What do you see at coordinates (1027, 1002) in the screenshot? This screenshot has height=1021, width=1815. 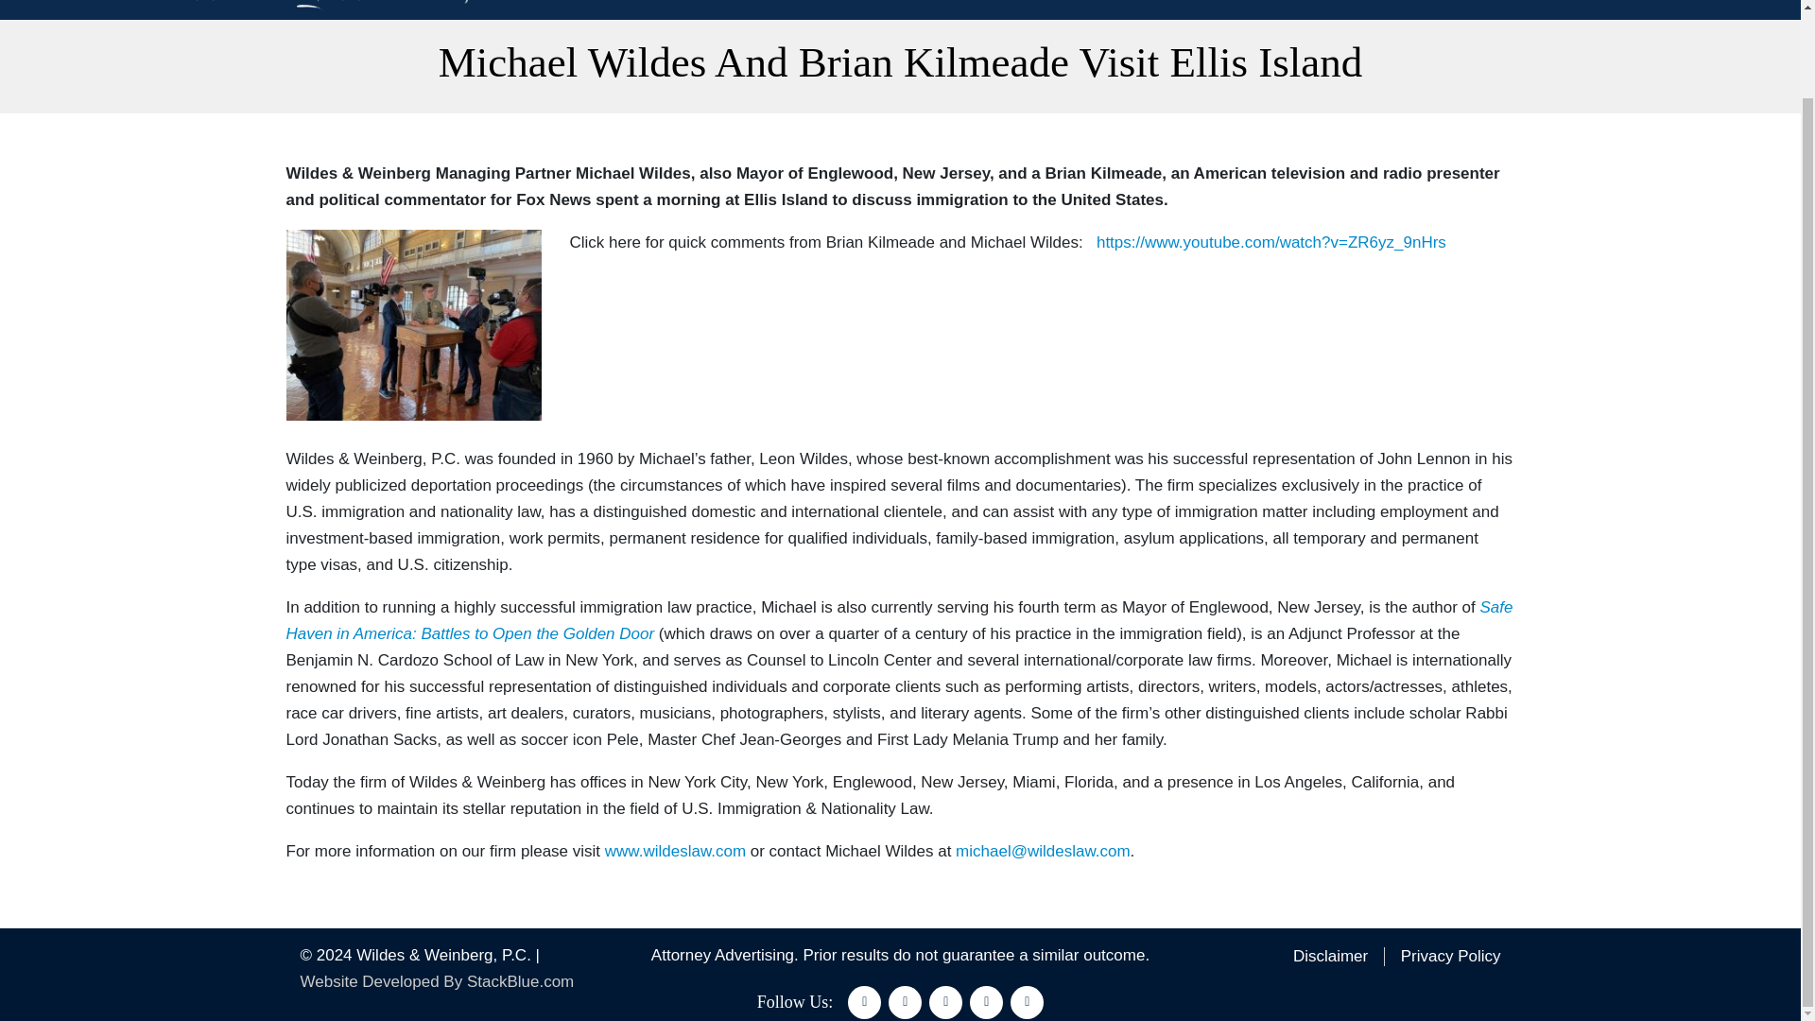 I see `youtube` at bounding box center [1027, 1002].